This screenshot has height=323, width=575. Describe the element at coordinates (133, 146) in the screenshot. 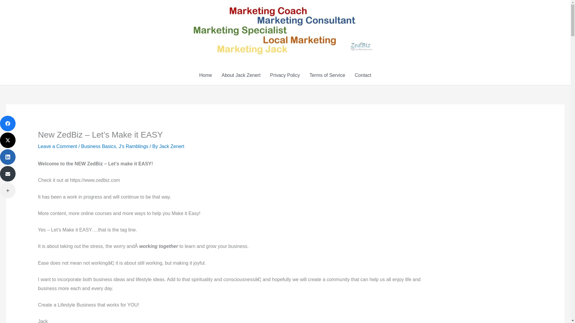

I see `J's Ramblings` at that location.